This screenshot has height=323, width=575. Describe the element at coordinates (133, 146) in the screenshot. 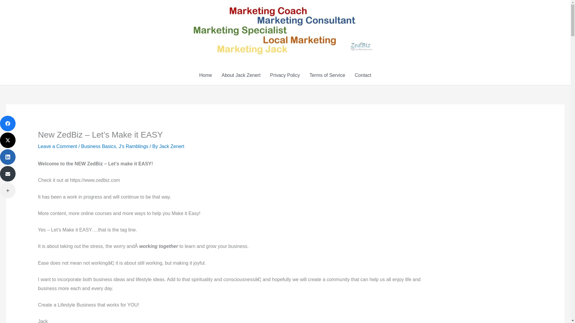

I see `J's Ramblings` at that location.